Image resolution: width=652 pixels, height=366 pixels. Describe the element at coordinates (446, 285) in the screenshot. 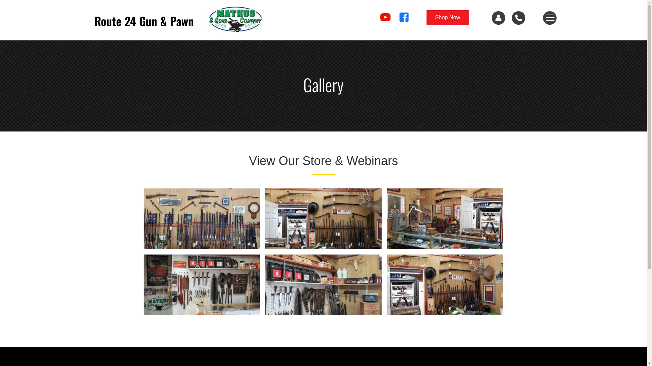

I see `Route 24 Gun & Pawn` at that location.